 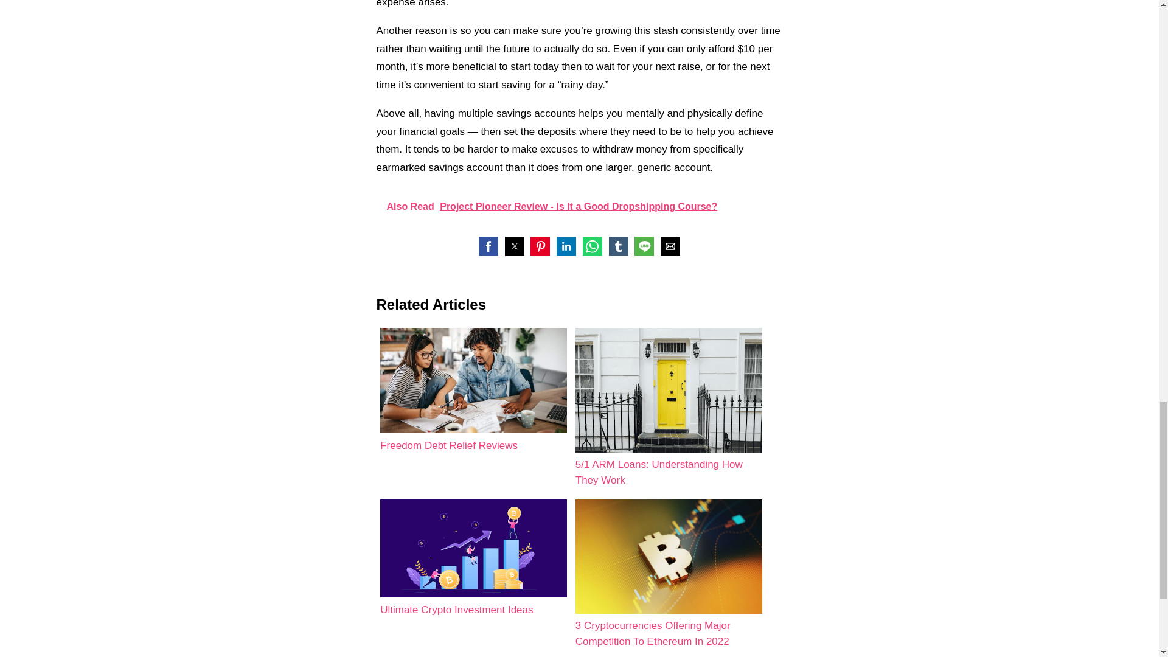 What do you see at coordinates (473, 391) in the screenshot?
I see `Freedom Debt Relief Reviews` at bounding box center [473, 391].